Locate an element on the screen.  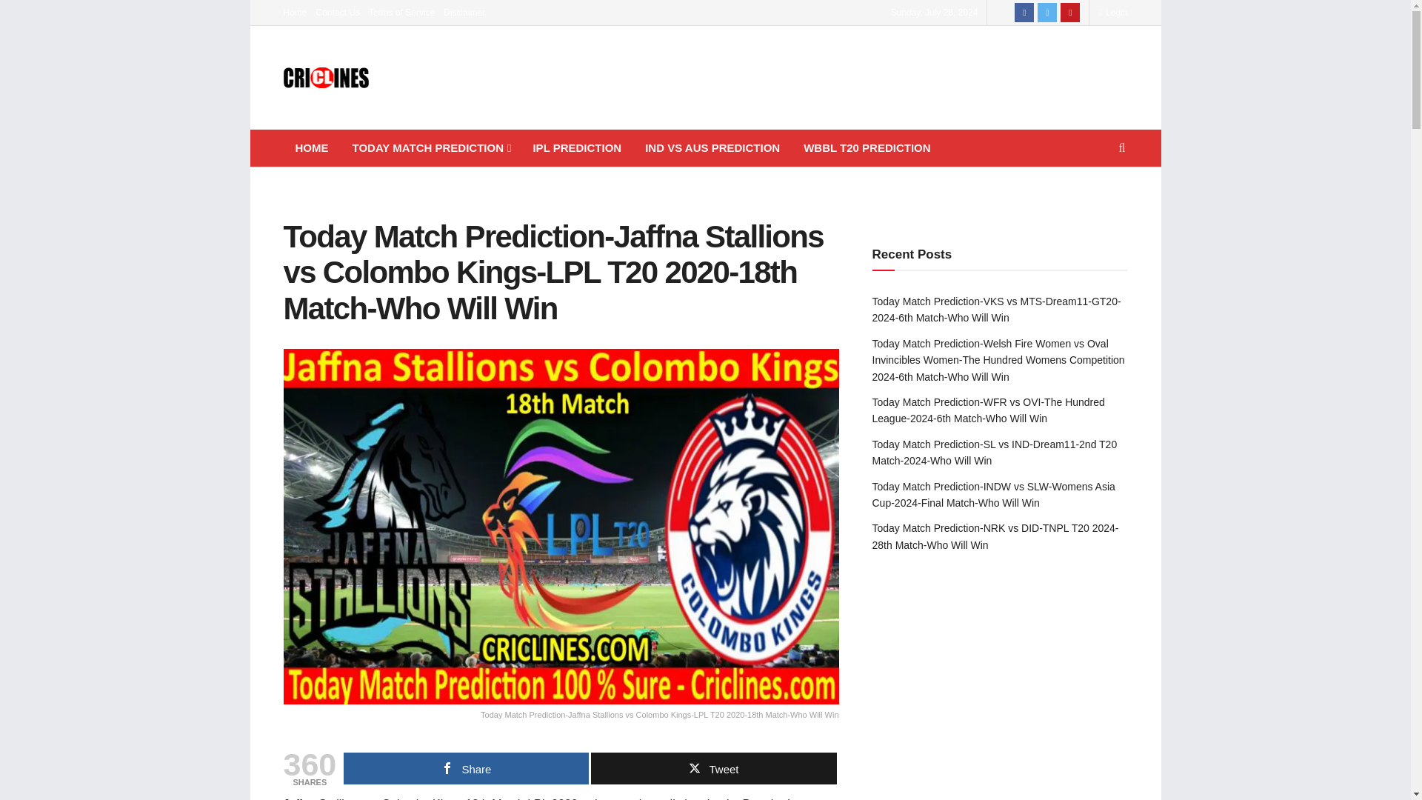
WBBL T20 PREDICTION is located at coordinates (867, 147).